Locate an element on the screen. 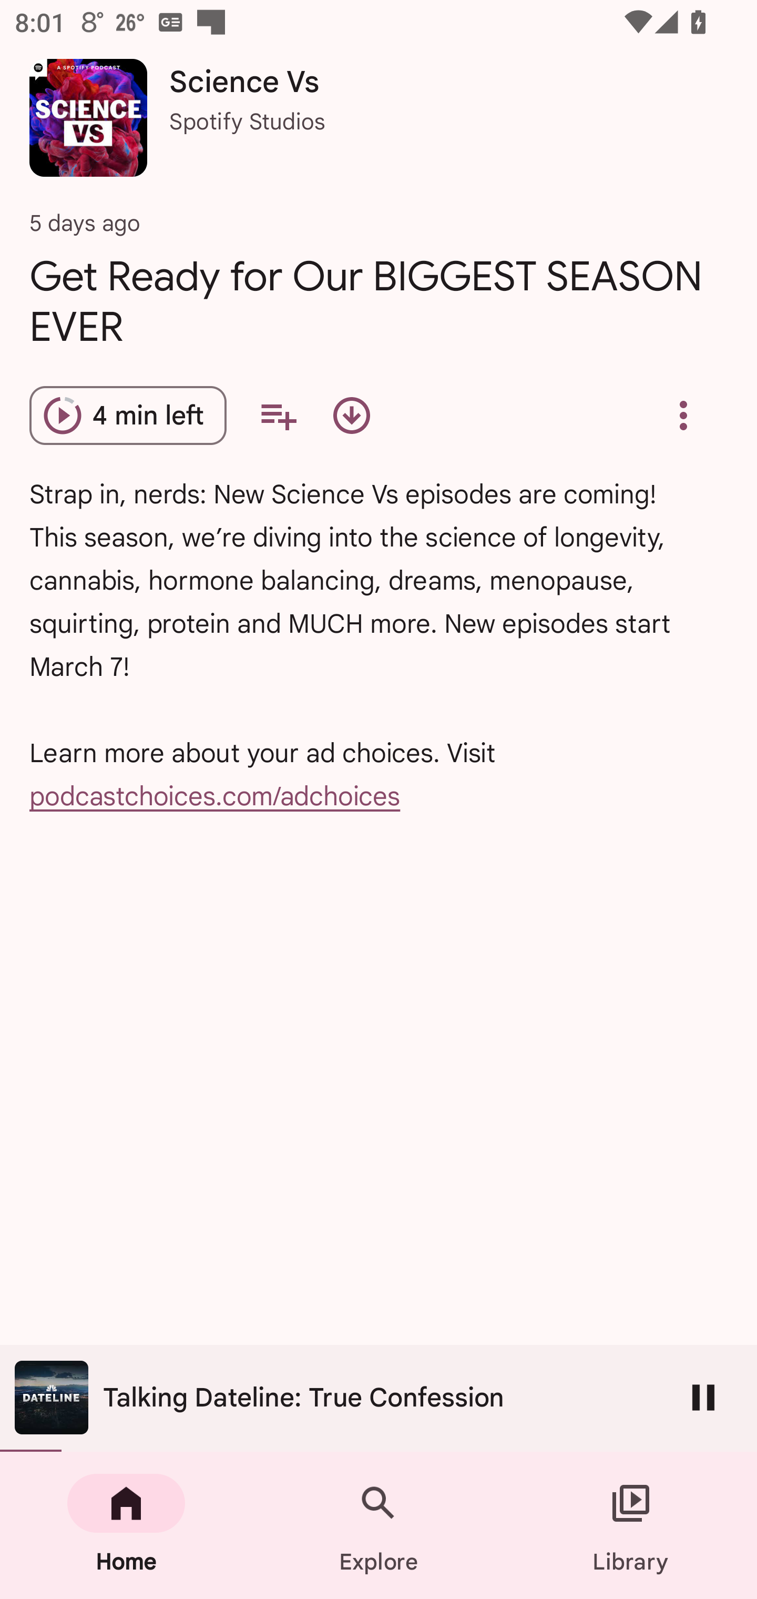 Image resolution: width=757 pixels, height=1599 pixels. Library is located at coordinates (631, 1525).